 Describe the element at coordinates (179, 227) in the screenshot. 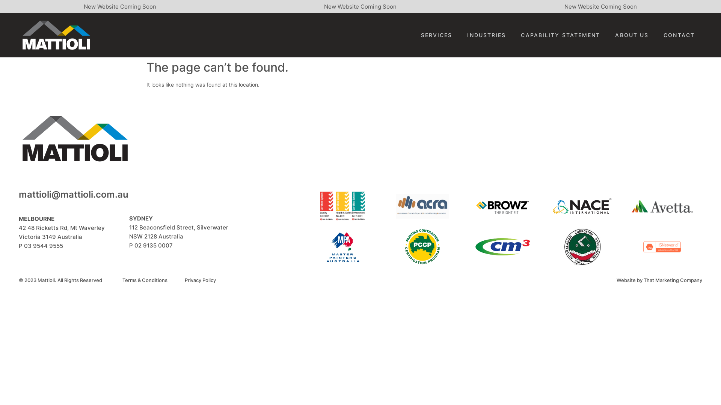

I see `112 Beaconsfield Street, Silverwater` at that location.